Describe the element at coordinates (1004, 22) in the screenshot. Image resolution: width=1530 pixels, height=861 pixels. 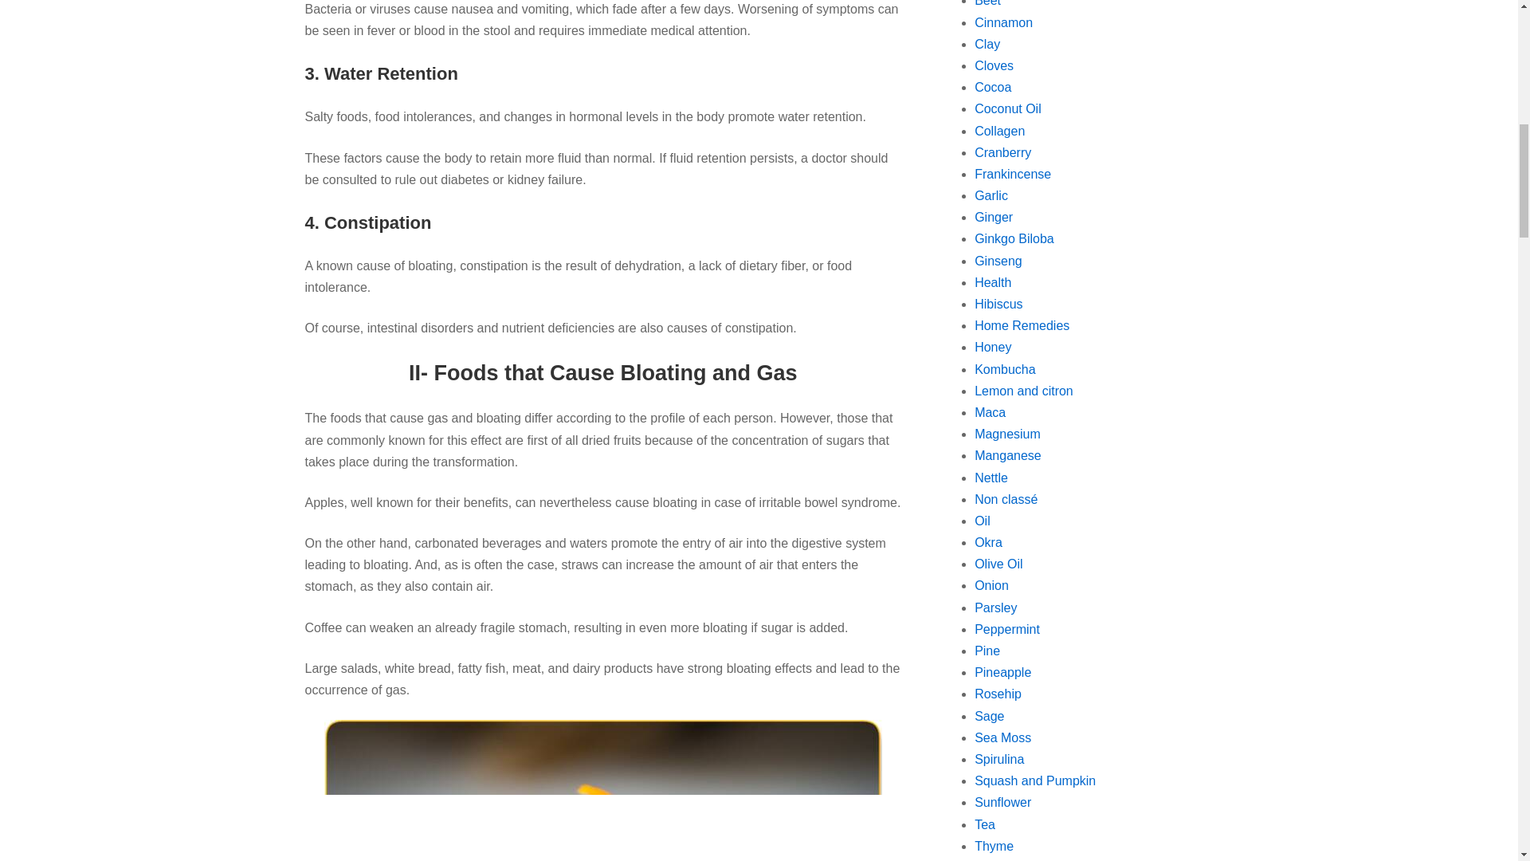
I see `Cinnamon` at that location.